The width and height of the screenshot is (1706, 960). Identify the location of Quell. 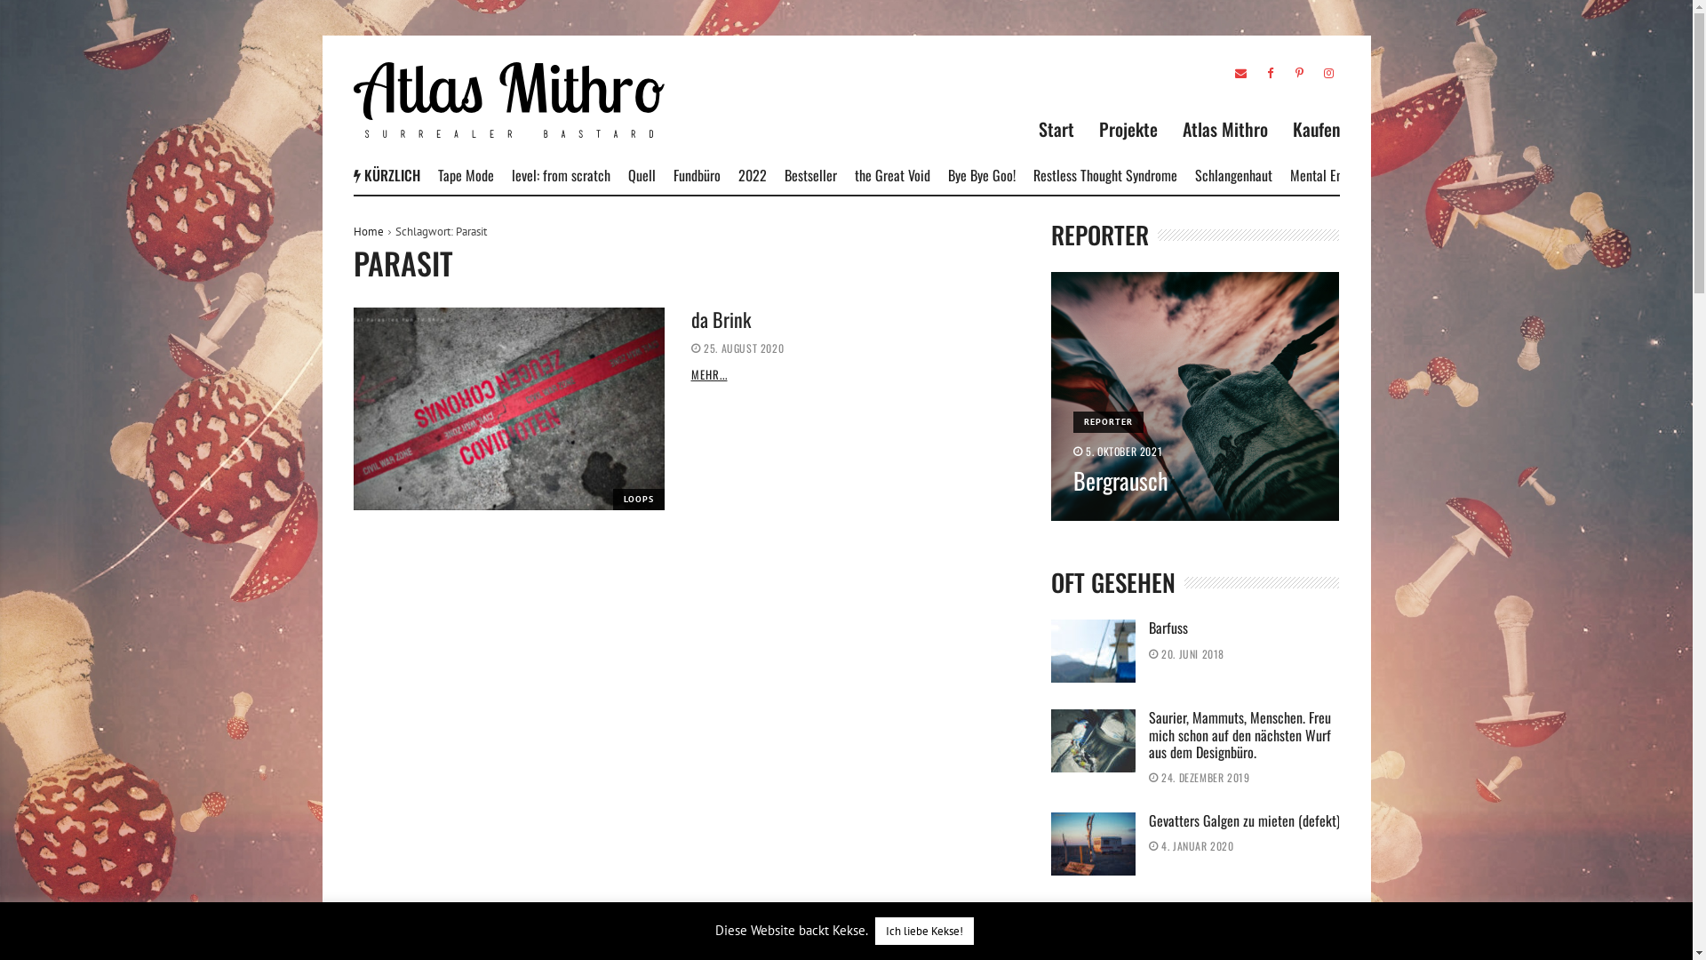
(922, 175).